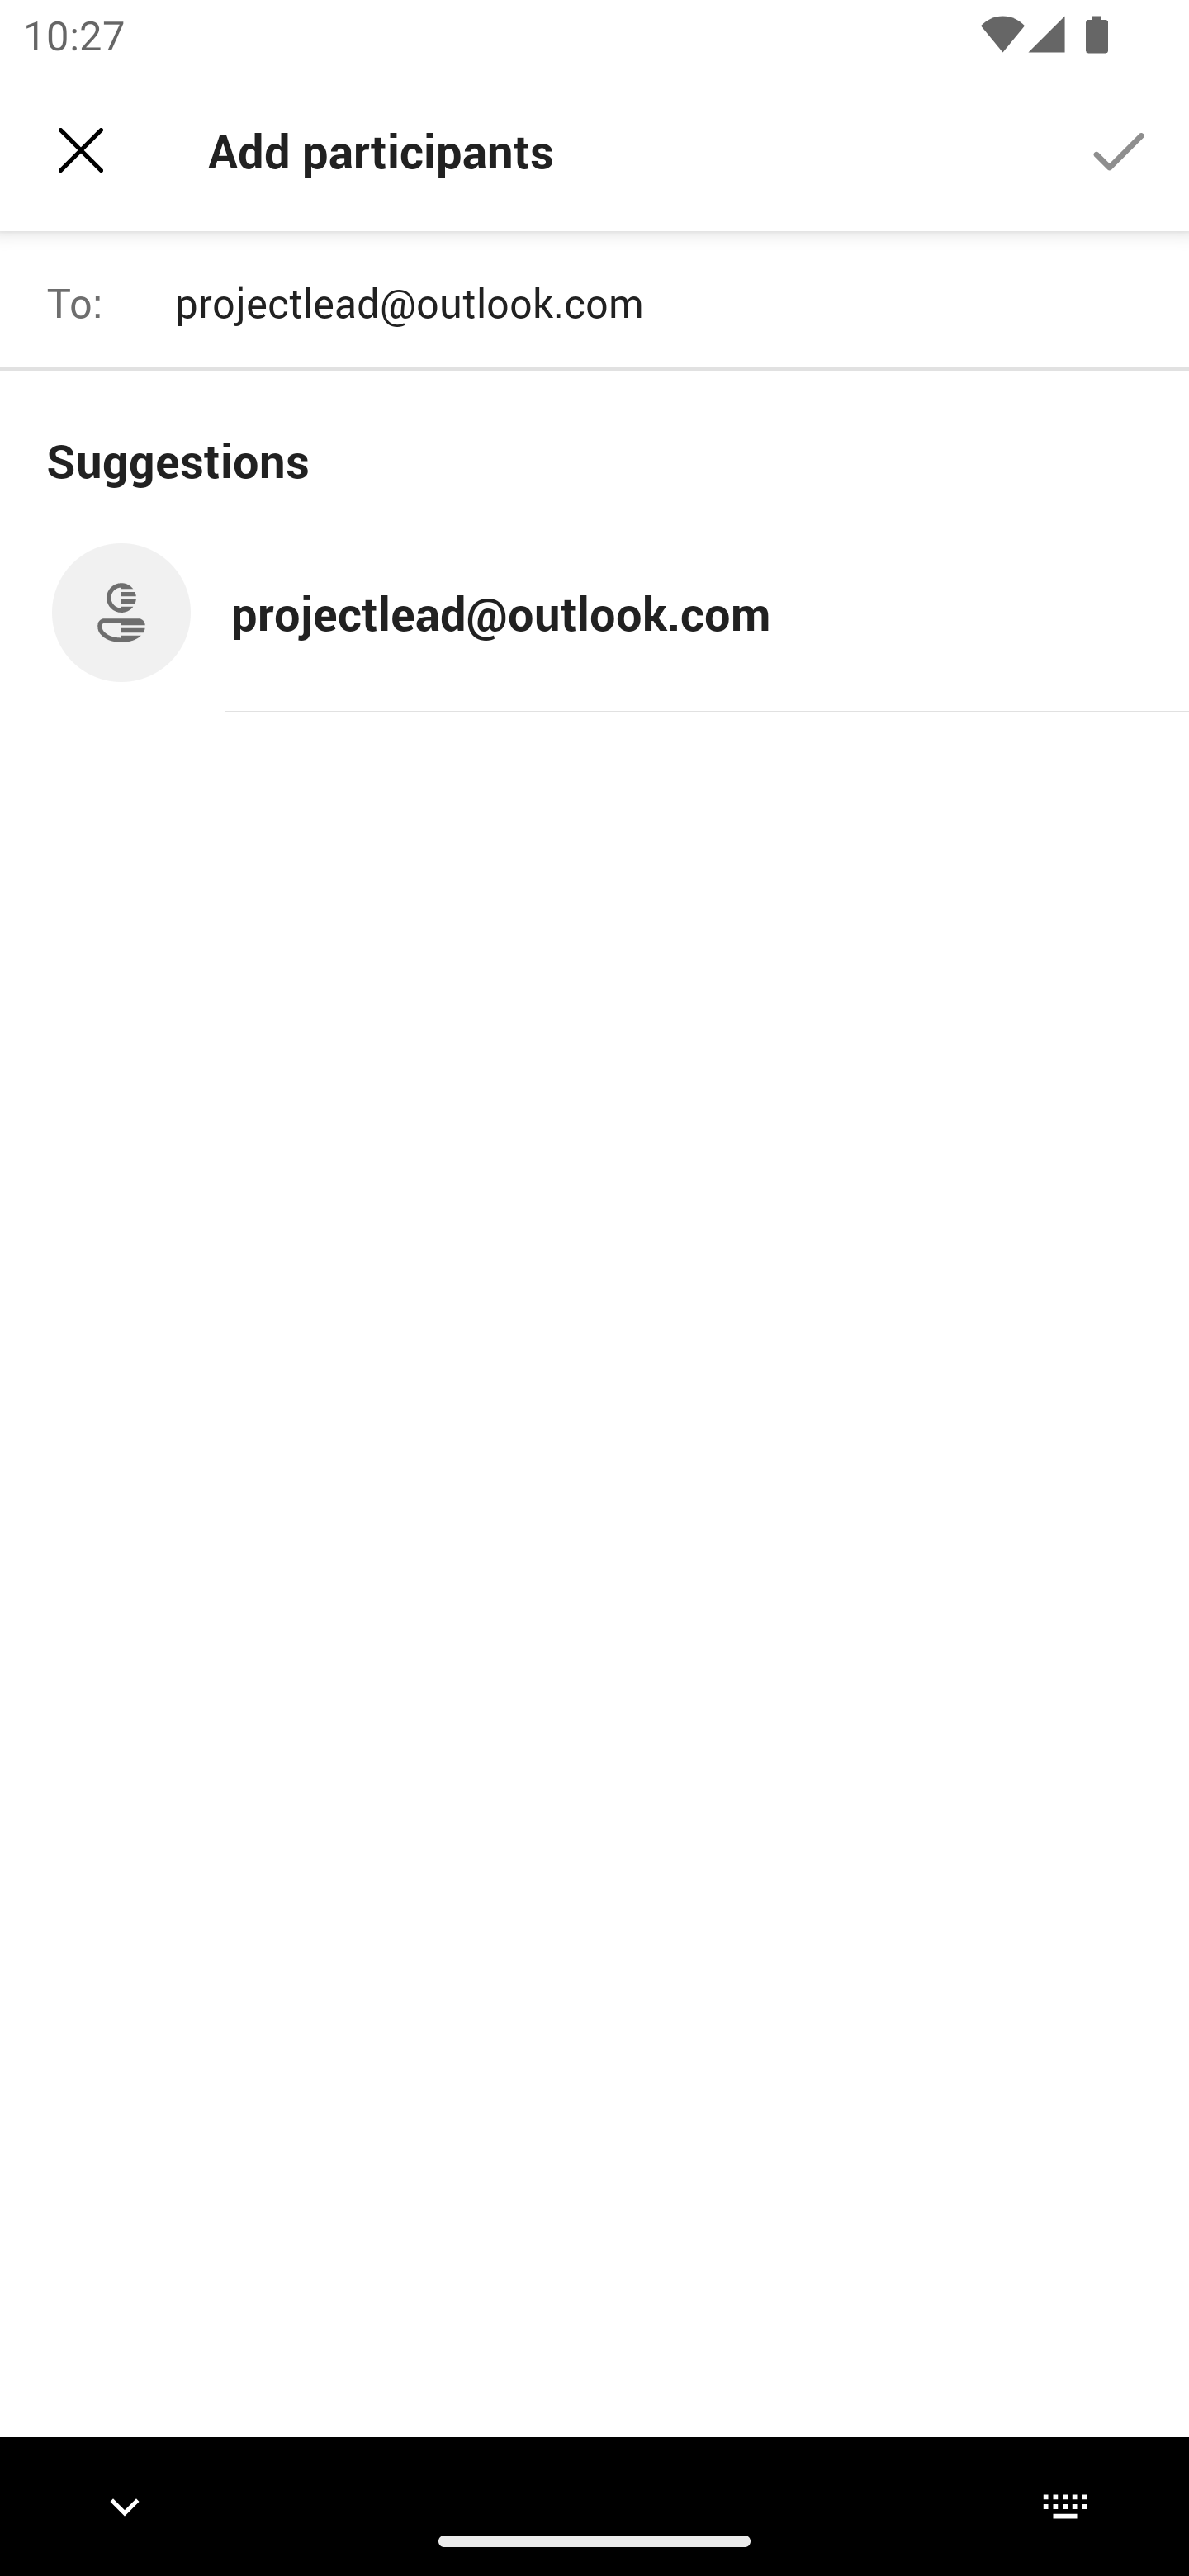  What do you see at coordinates (81, 150) in the screenshot?
I see `Back` at bounding box center [81, 150].